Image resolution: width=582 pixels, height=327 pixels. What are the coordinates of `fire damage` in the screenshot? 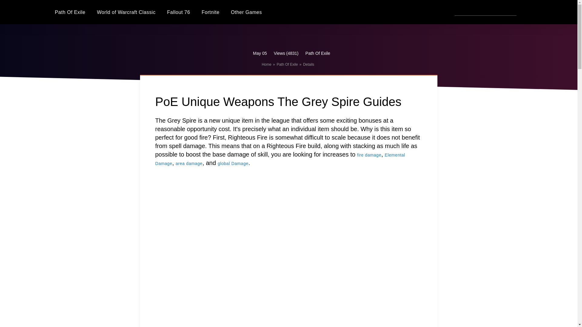 It's located at (369, 155).